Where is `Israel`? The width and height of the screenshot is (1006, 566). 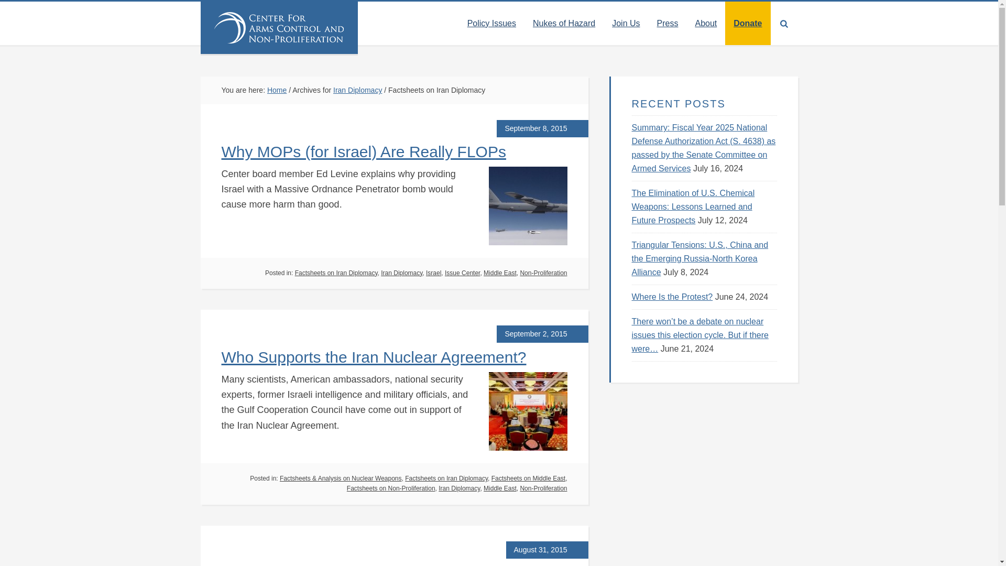
Israel is located at coordinates (433, 273).